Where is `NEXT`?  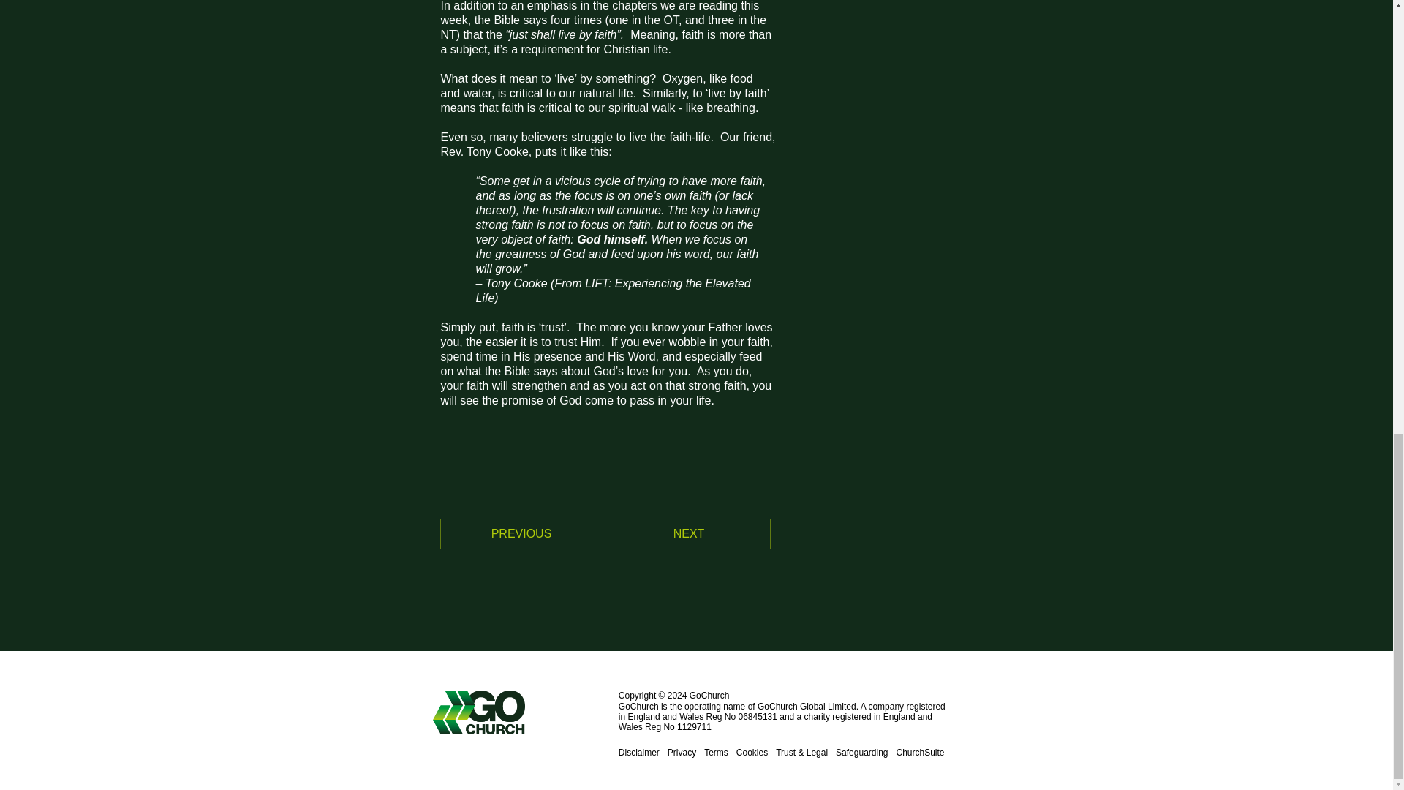 NEXT is located at coordinates (689, 533).